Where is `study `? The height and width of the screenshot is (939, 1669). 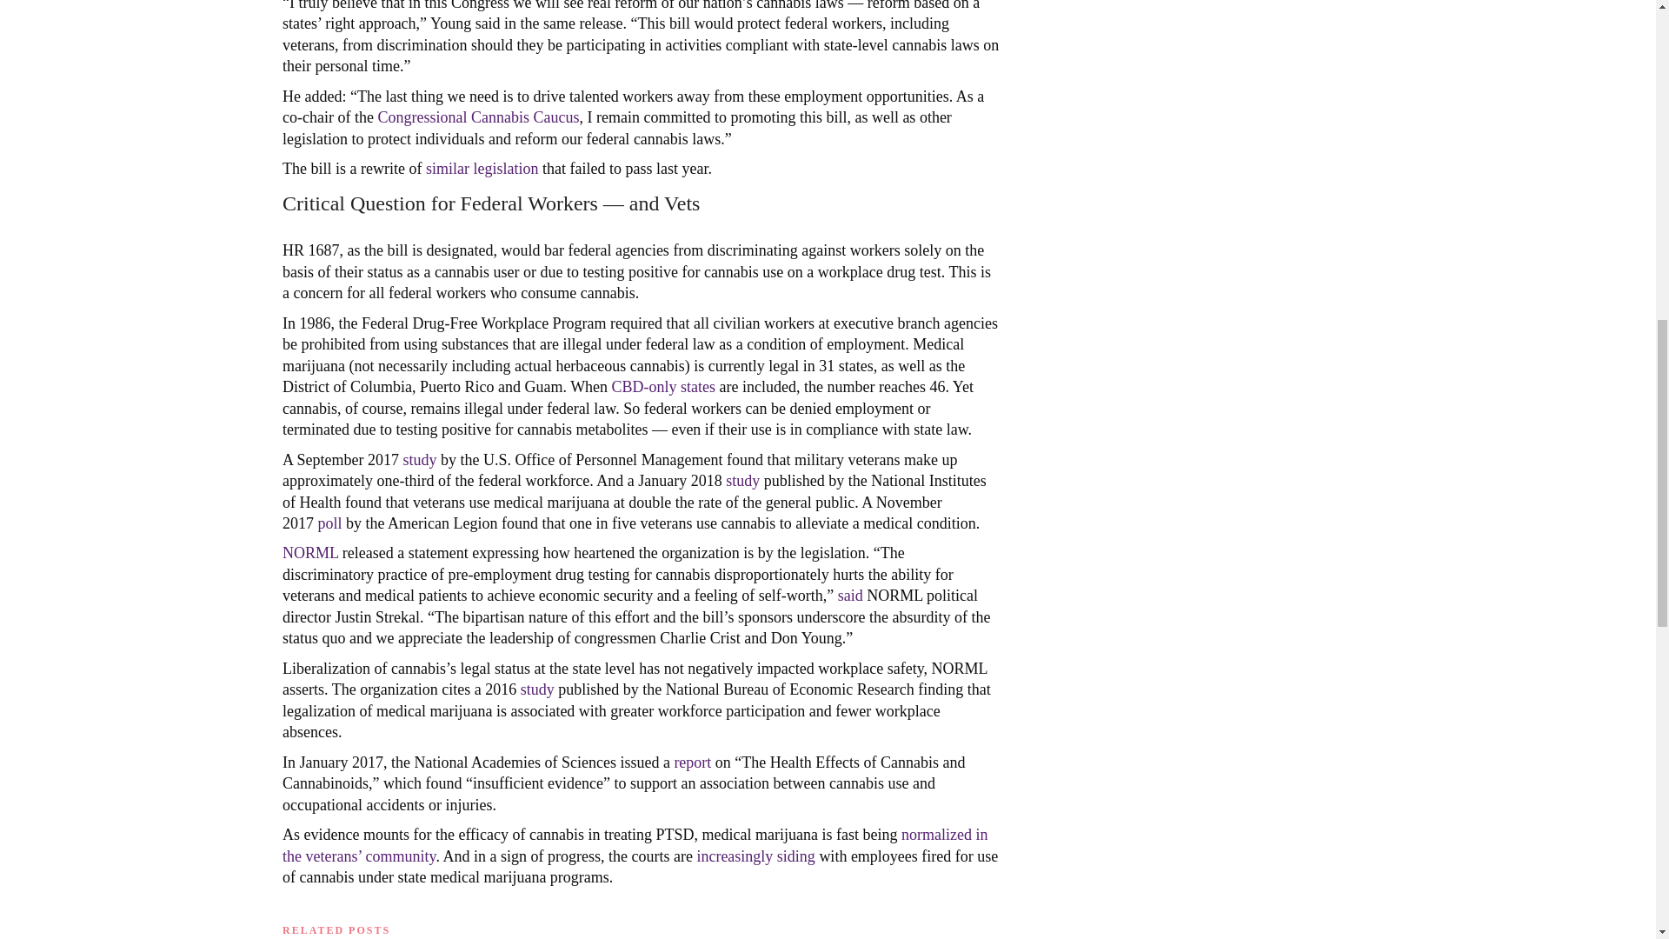 study  is located at coordinates (421, 459).